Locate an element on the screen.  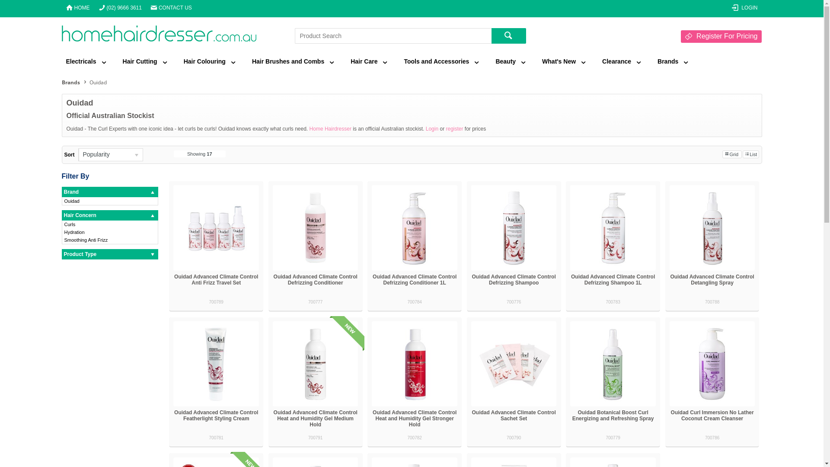
Hydration is located at coordinates (110, 232).